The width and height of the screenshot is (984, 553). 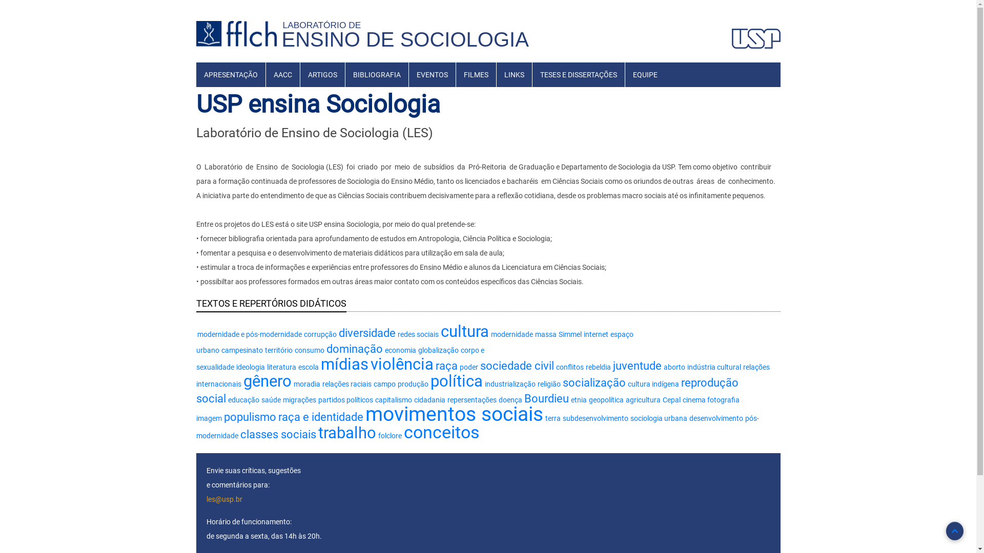 I want to click on etnia, so click(x=579, y=400).